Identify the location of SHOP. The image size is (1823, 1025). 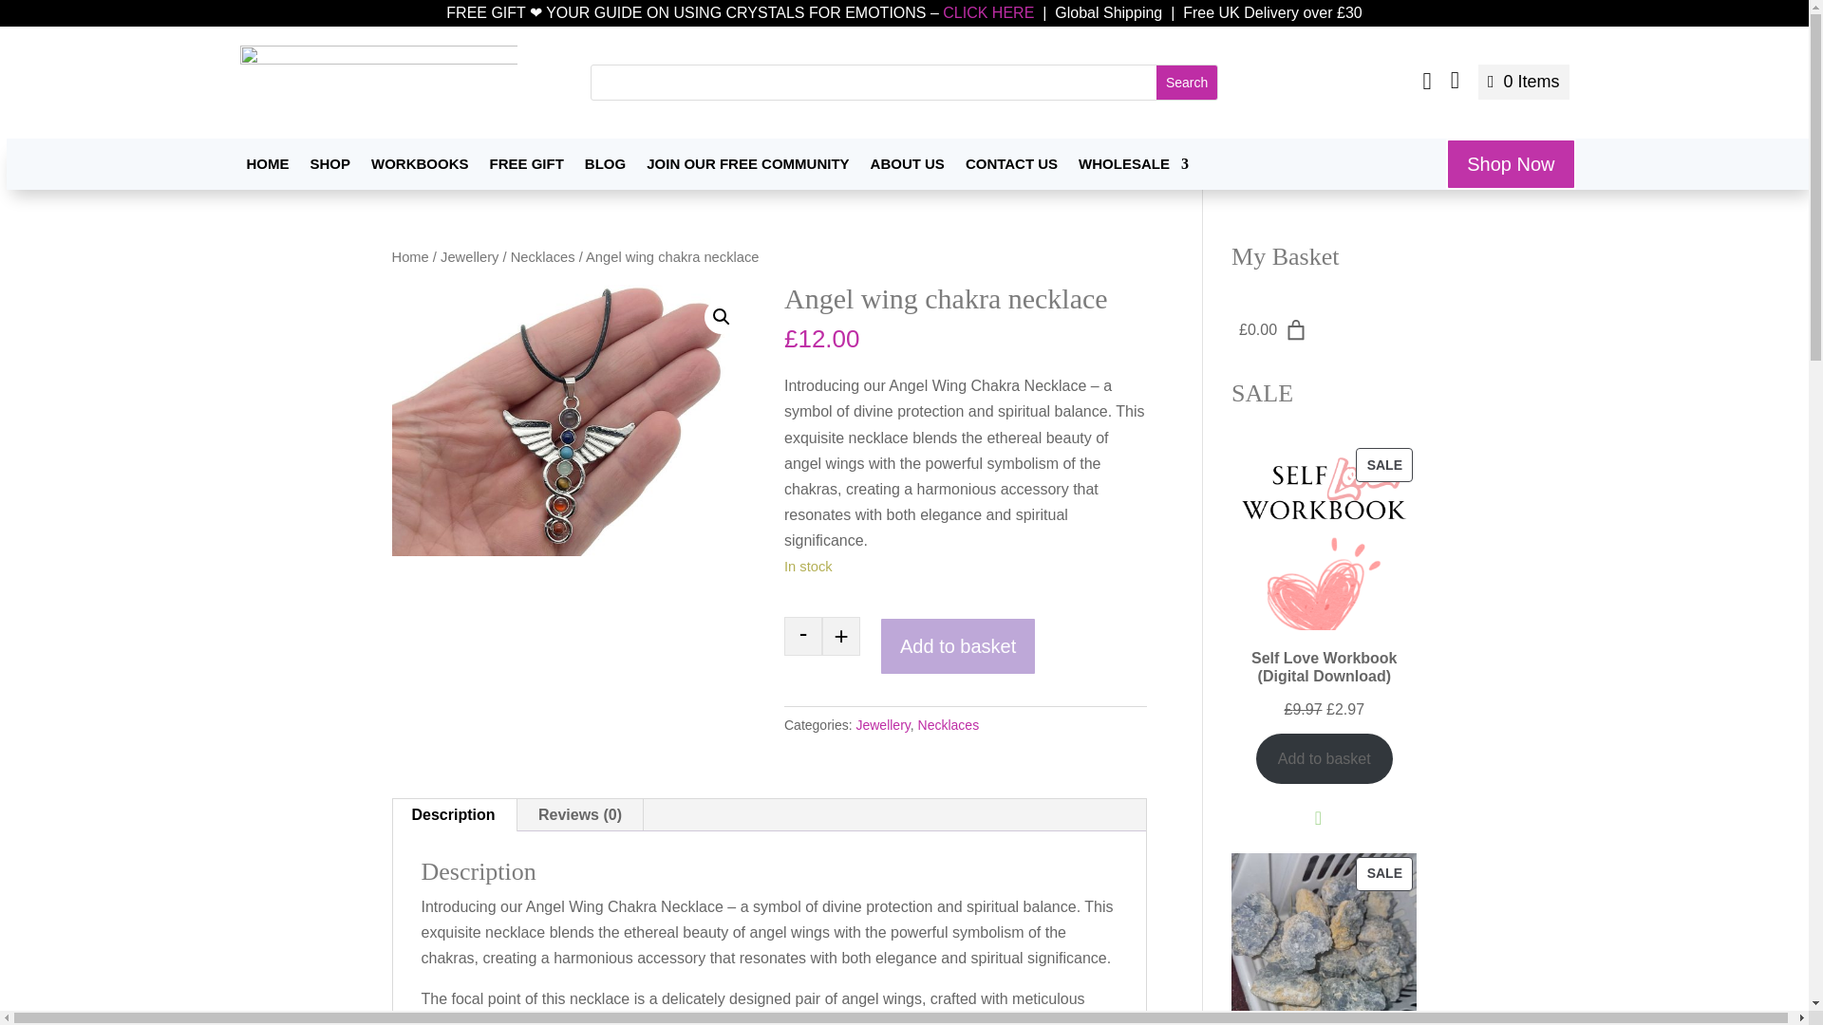
(329, 173).